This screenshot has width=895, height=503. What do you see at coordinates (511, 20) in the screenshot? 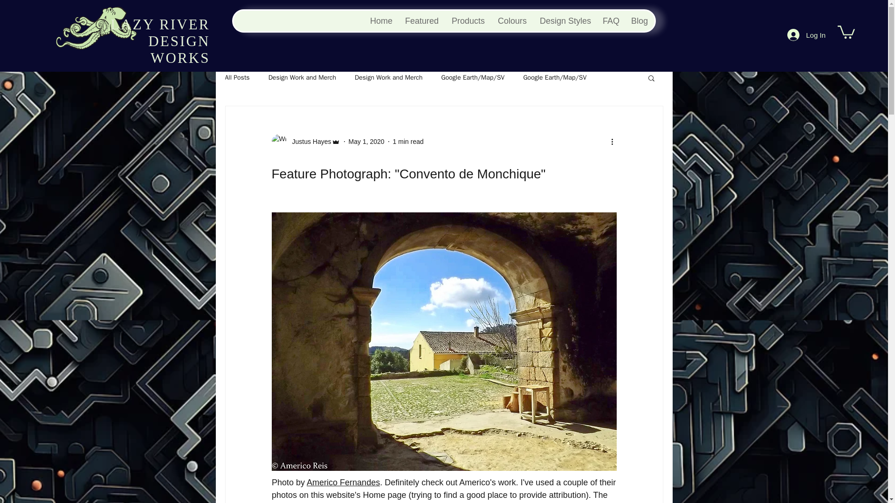
I see `Colours` at bounding box center [511, 20].